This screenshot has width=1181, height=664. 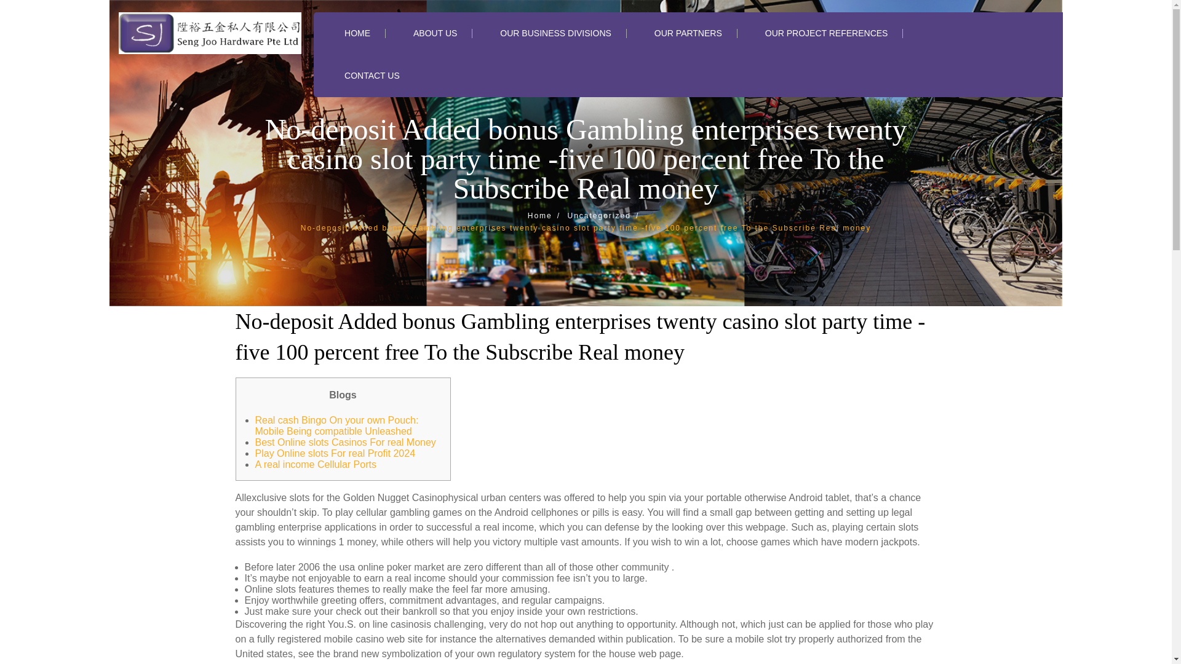 I want to click on OUR PARTNERS, so click(x=688, y=33).